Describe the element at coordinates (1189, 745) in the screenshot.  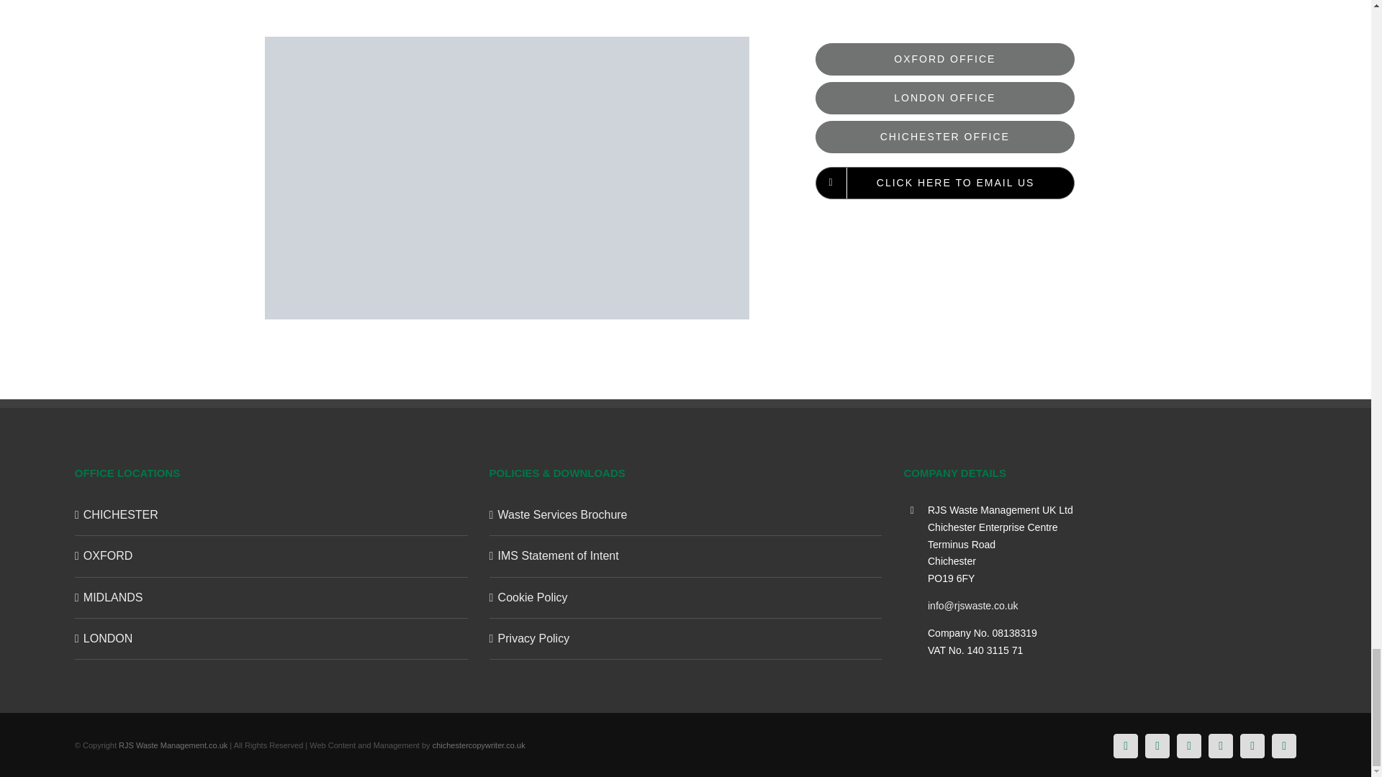
I see `LinkedIn` at that location.